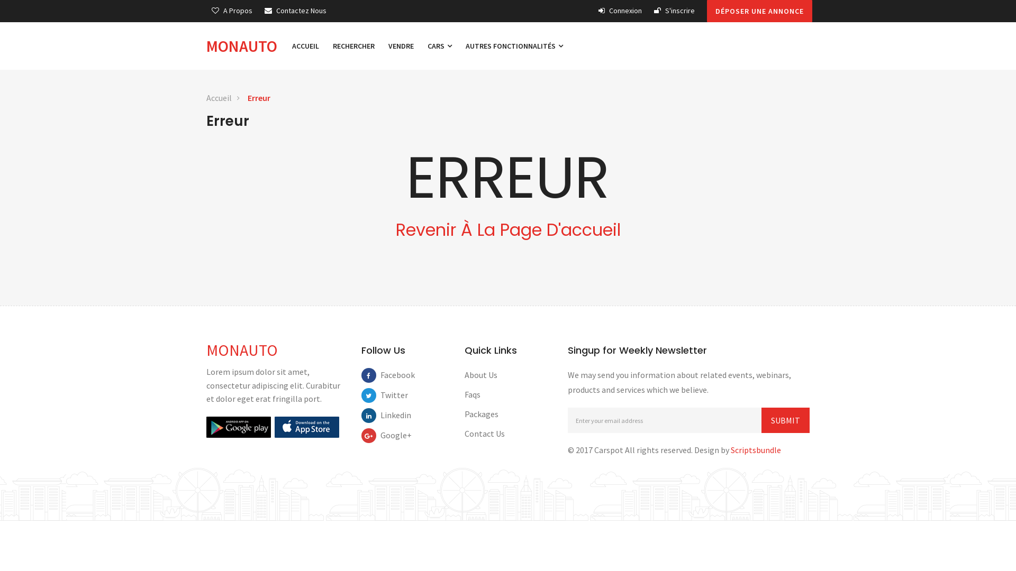 This screenshot has height=571, width=1016. Describe the element at coordinates (756, 450) in the screenshot. I see `Scriptsbundle` at that location.